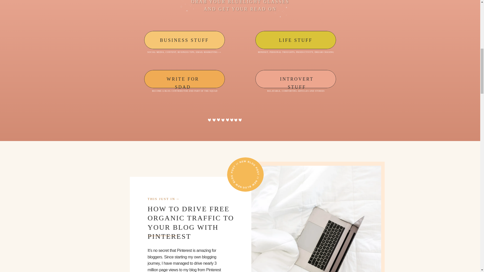  I want to click on LIFE STUFF, so click(295, 39).